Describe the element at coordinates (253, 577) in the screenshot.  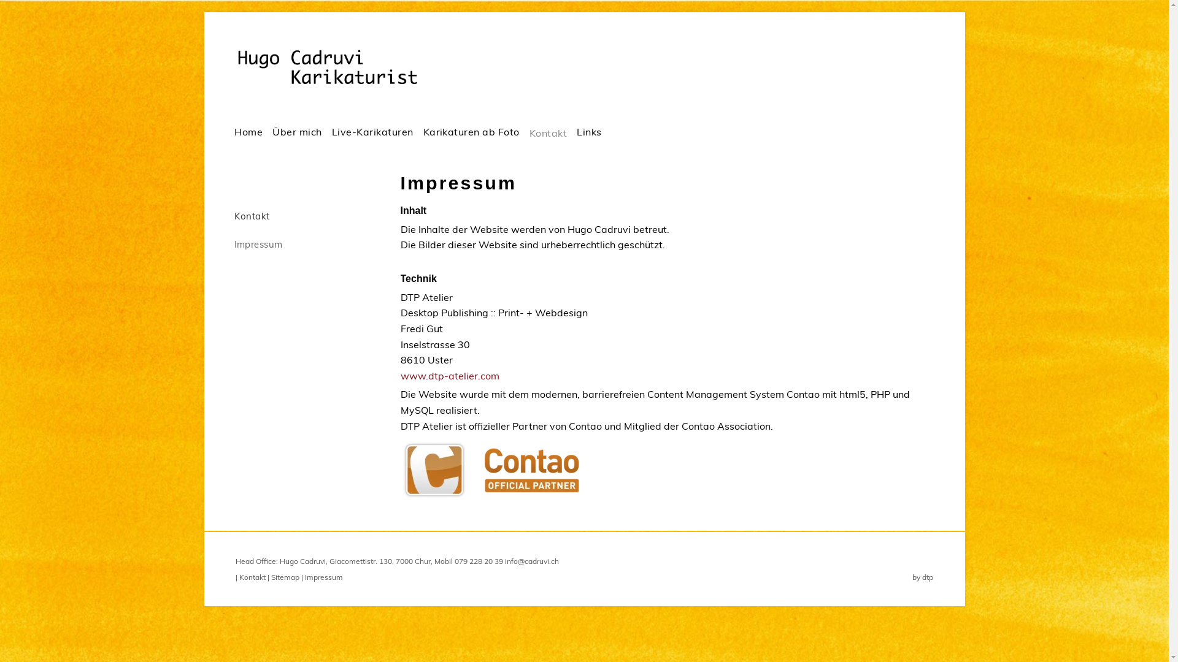
I see `Kontakt` at that location.